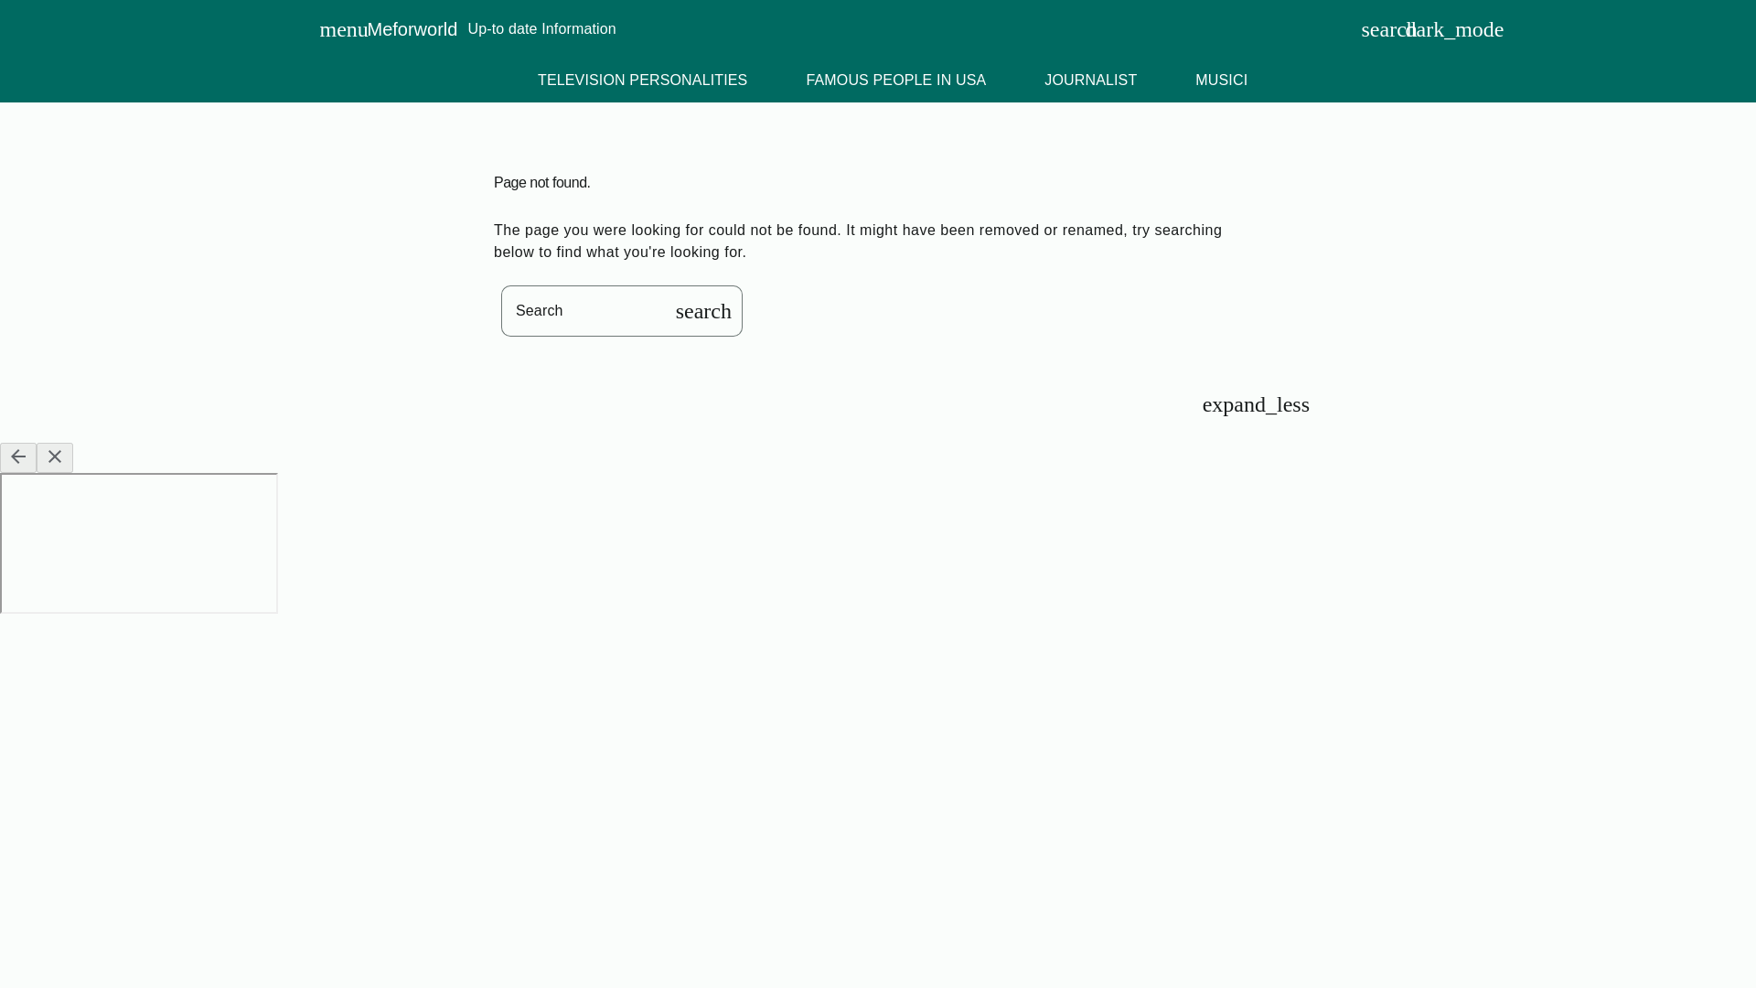 This screenshot has height=988, width=1756. What do you see at coordinates (1372, 29) in the screenshot?
I see `search` at bounding box center [1372, 29].